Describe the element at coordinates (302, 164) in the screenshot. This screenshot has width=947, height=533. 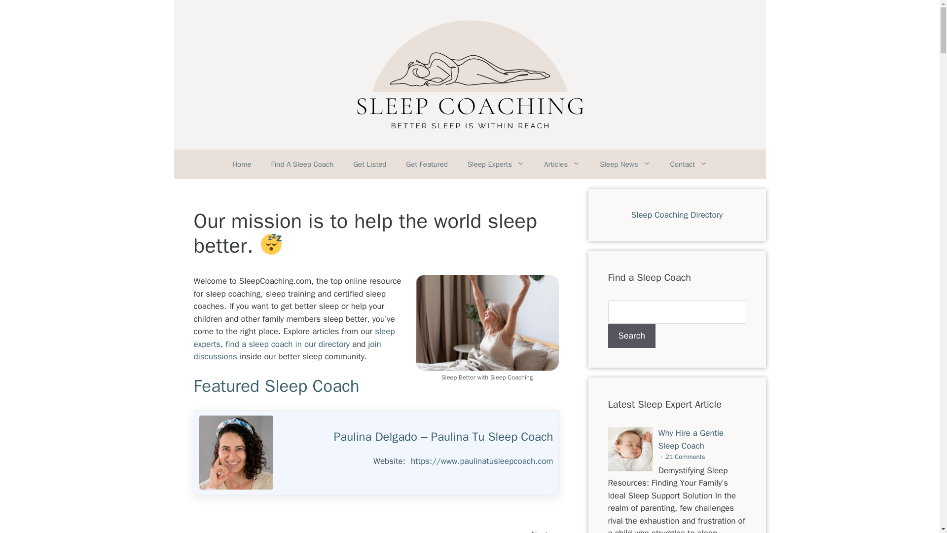
I see `Find A Sleep Coach` at that location.